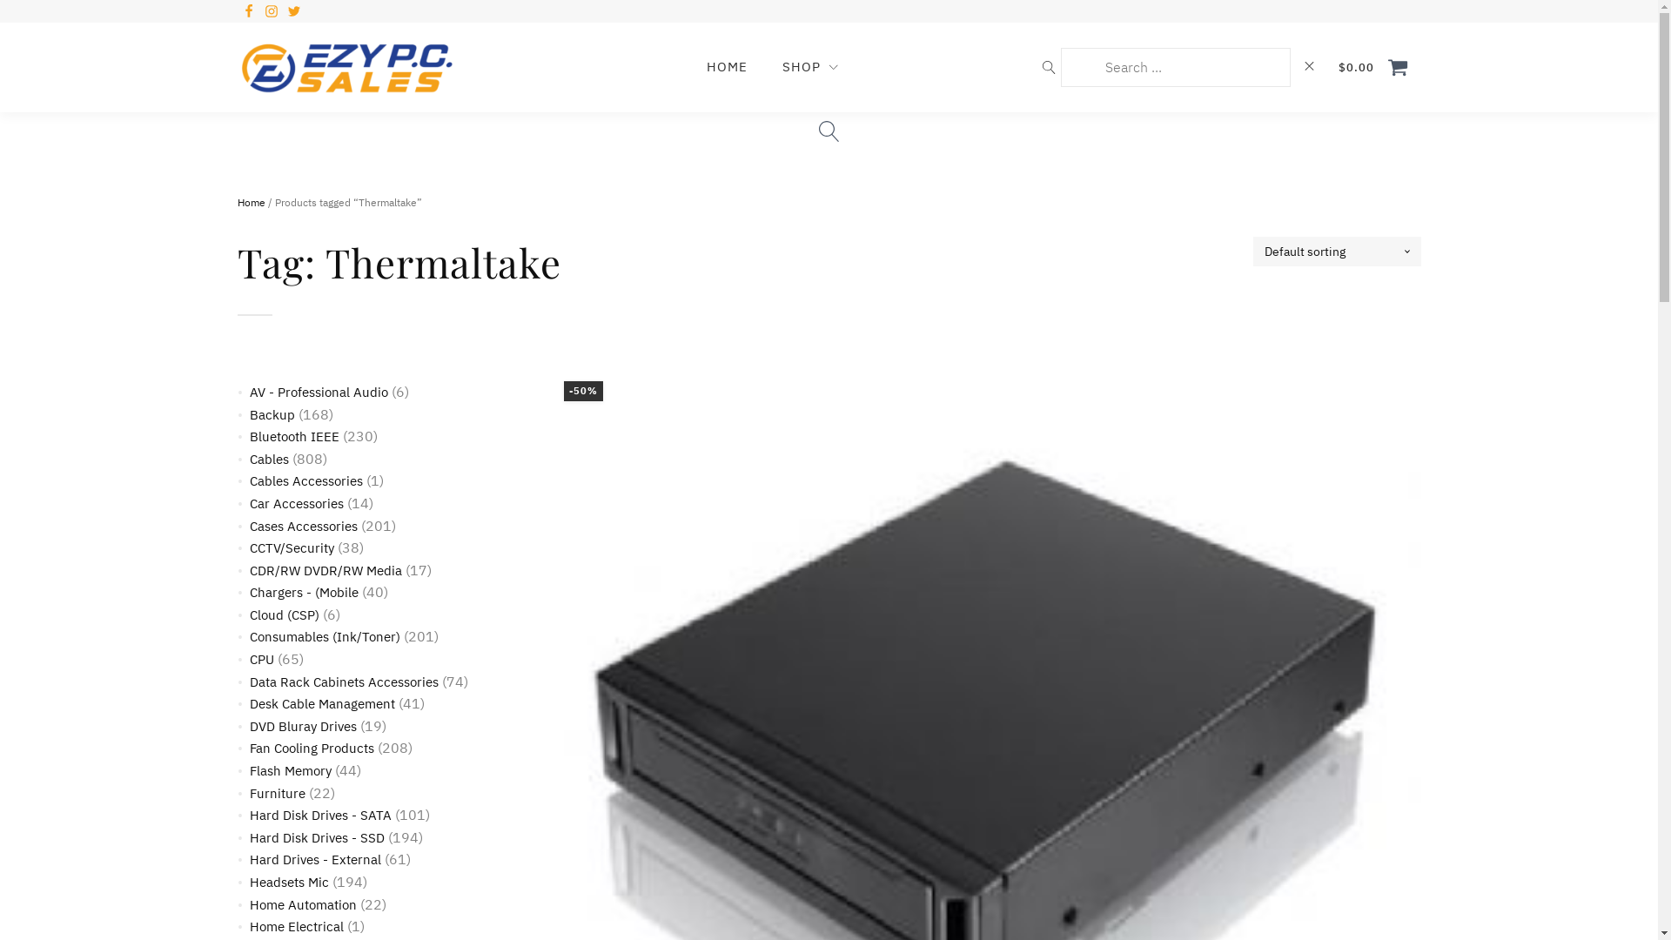  I want to click on Home Electrical, so click(296, 926).